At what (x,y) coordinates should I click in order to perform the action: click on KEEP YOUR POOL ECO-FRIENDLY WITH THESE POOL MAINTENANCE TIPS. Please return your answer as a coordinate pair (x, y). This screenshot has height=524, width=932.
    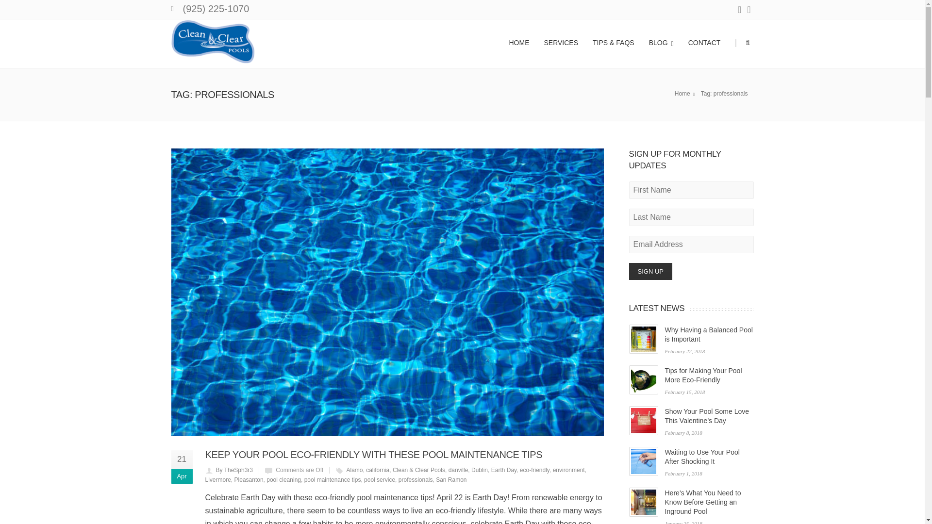
    Looking at the image, I should click on (374, 454).